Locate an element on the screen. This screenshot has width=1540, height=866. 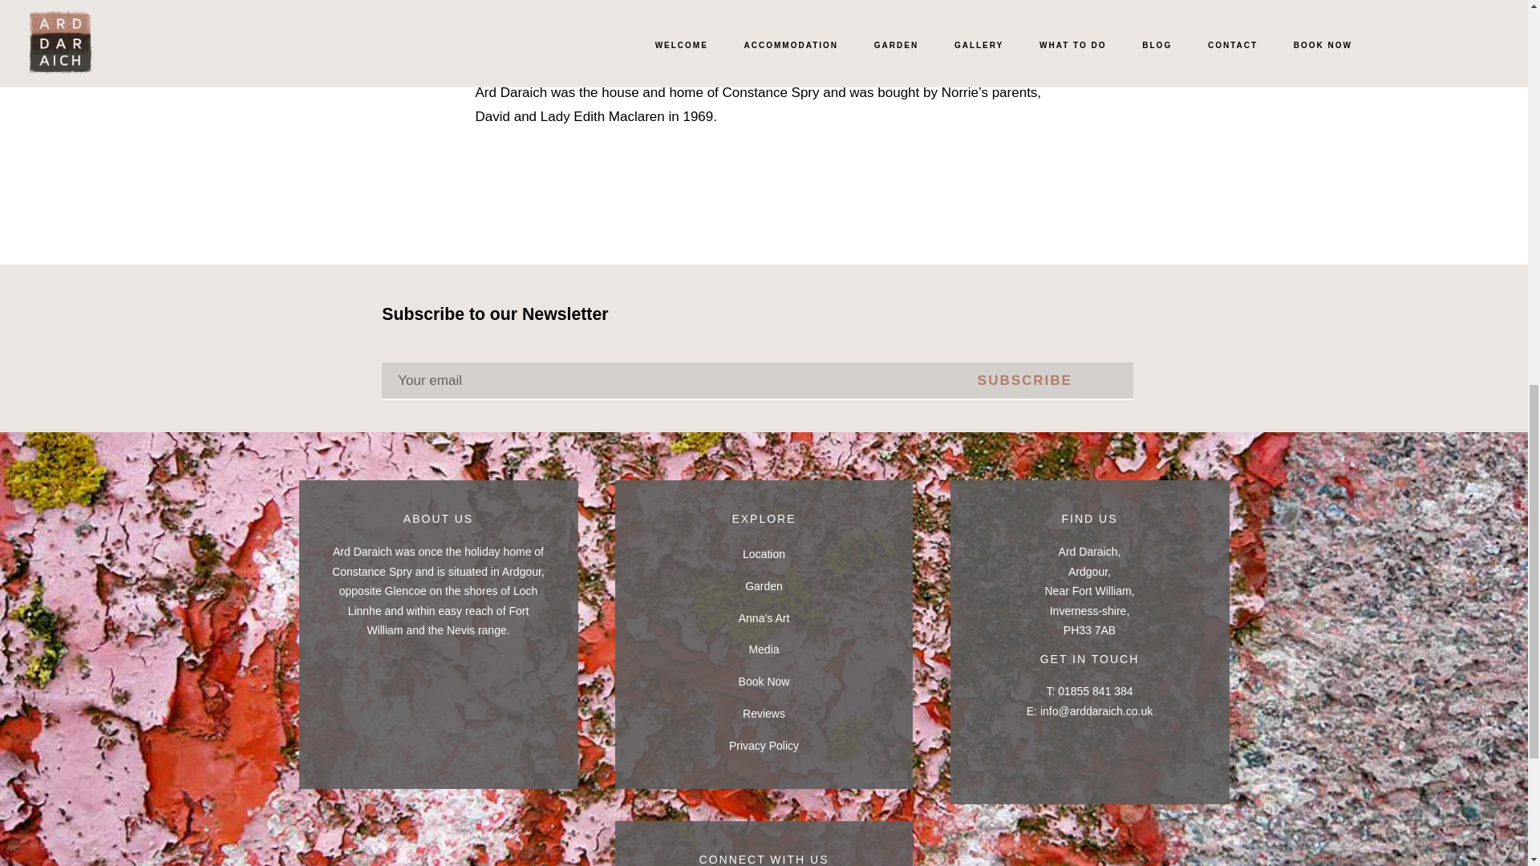
Subscribe is located at coordinates (1025, 380).